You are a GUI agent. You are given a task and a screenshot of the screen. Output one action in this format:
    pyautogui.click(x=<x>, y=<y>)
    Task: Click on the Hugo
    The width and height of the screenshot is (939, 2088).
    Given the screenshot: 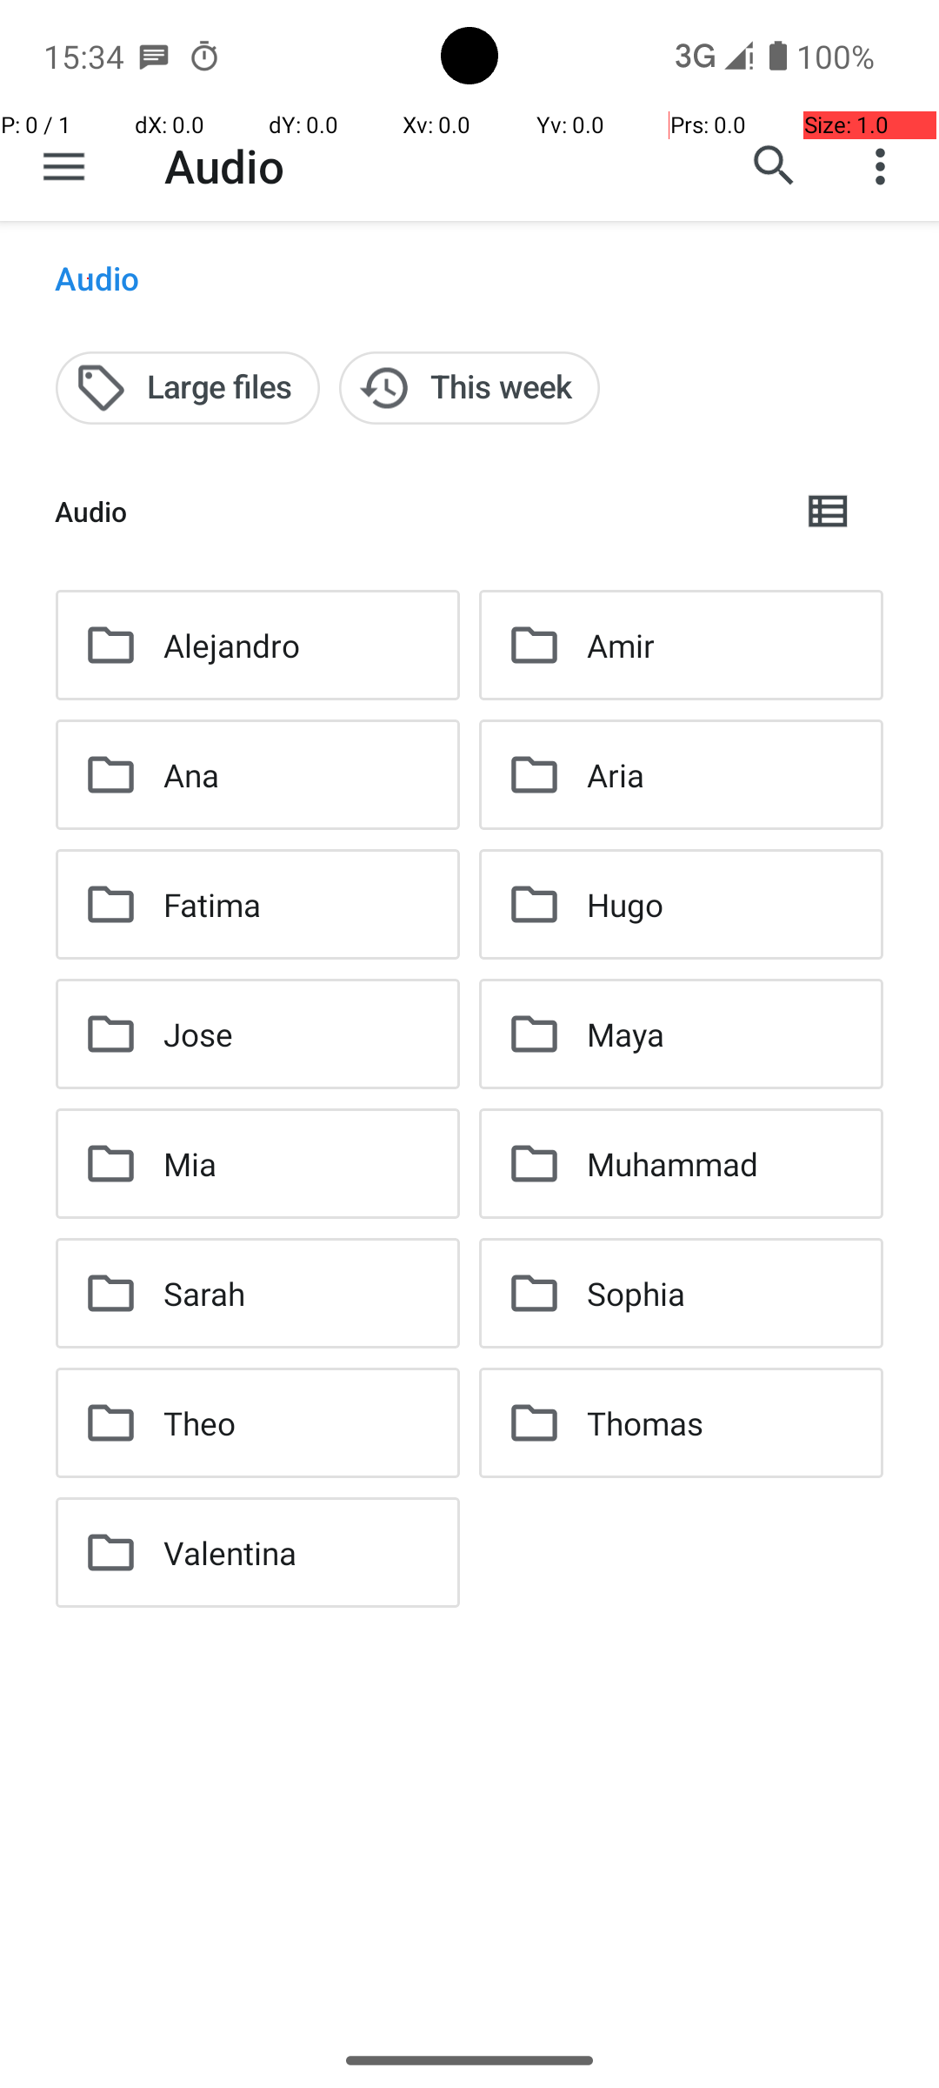 What is the action you would take?
    pyautogui.click(x=625, y=905)
    